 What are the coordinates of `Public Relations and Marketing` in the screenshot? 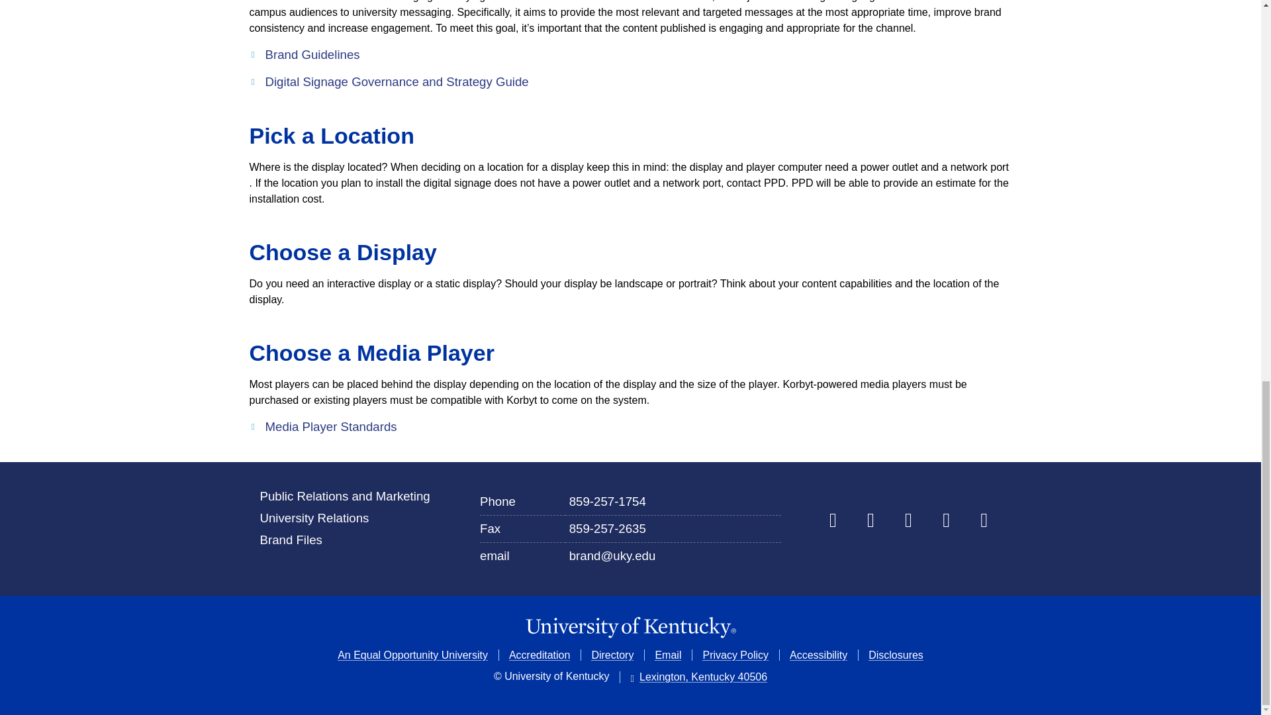 It's located at (344, 496).